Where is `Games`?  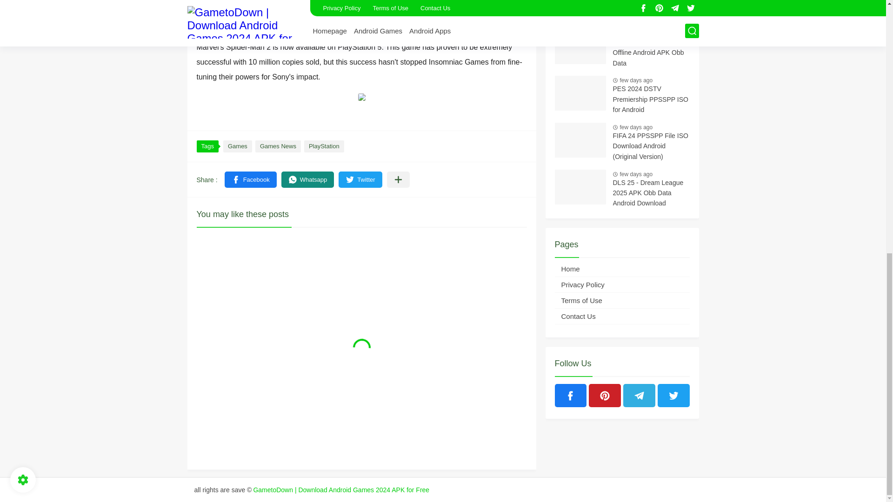
Games is located at coordinates (237, 146).